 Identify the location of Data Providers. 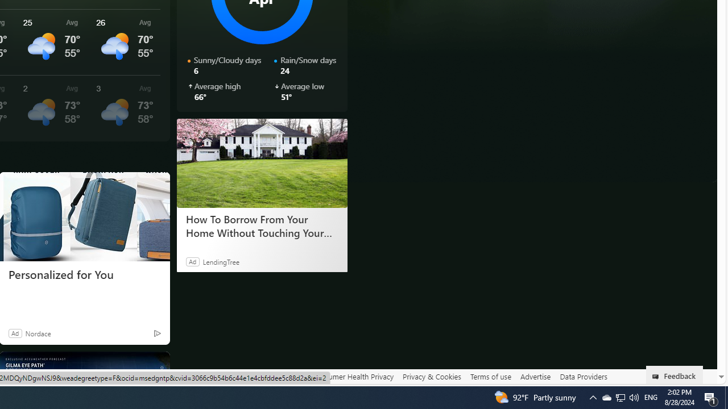
(584, 377).